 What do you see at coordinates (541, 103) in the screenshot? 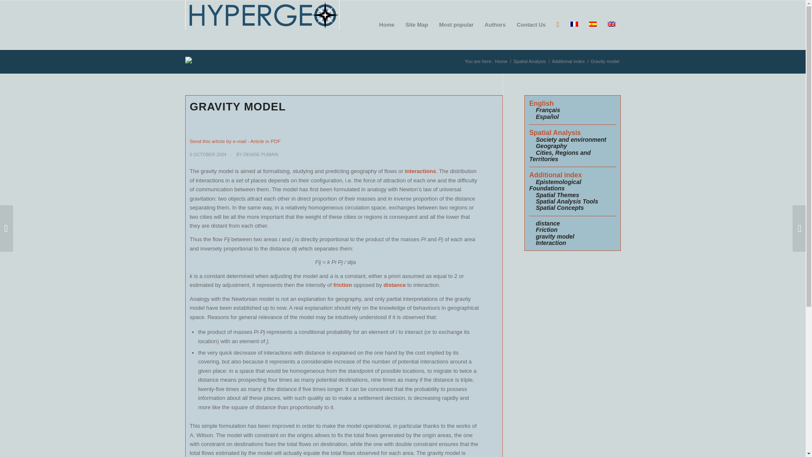
I see `English` at bounding box center [541, 103].